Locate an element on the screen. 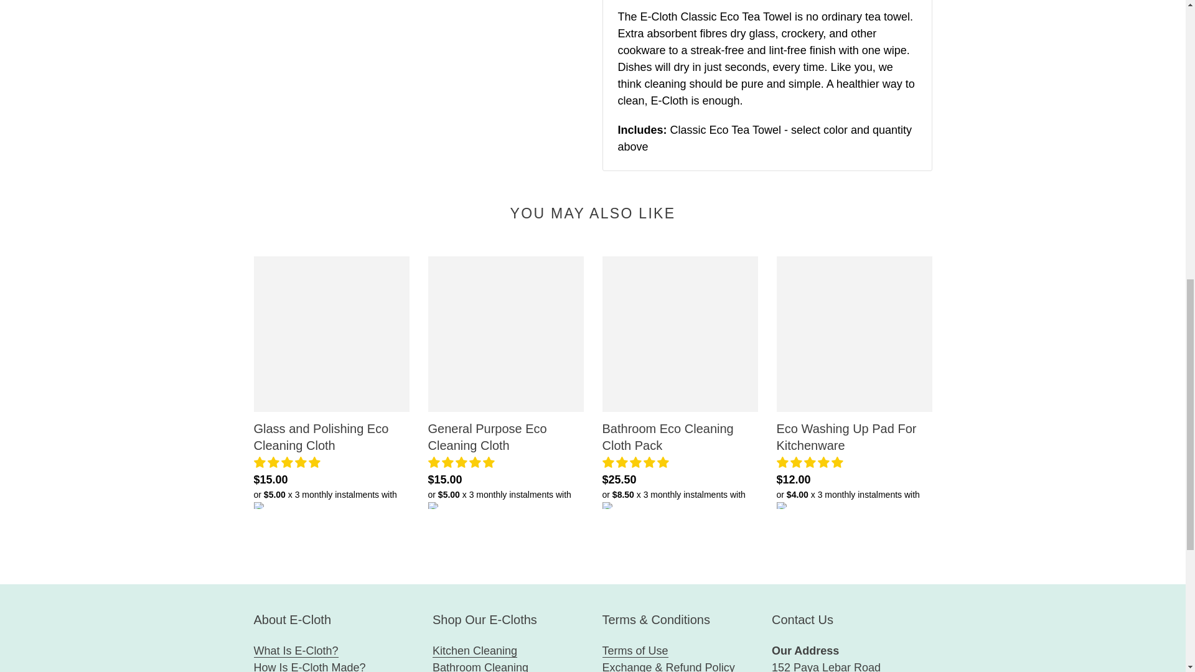 The width and height of the screenshot is (1195, 672). Terms of Use is located at coordinates (635, 651).